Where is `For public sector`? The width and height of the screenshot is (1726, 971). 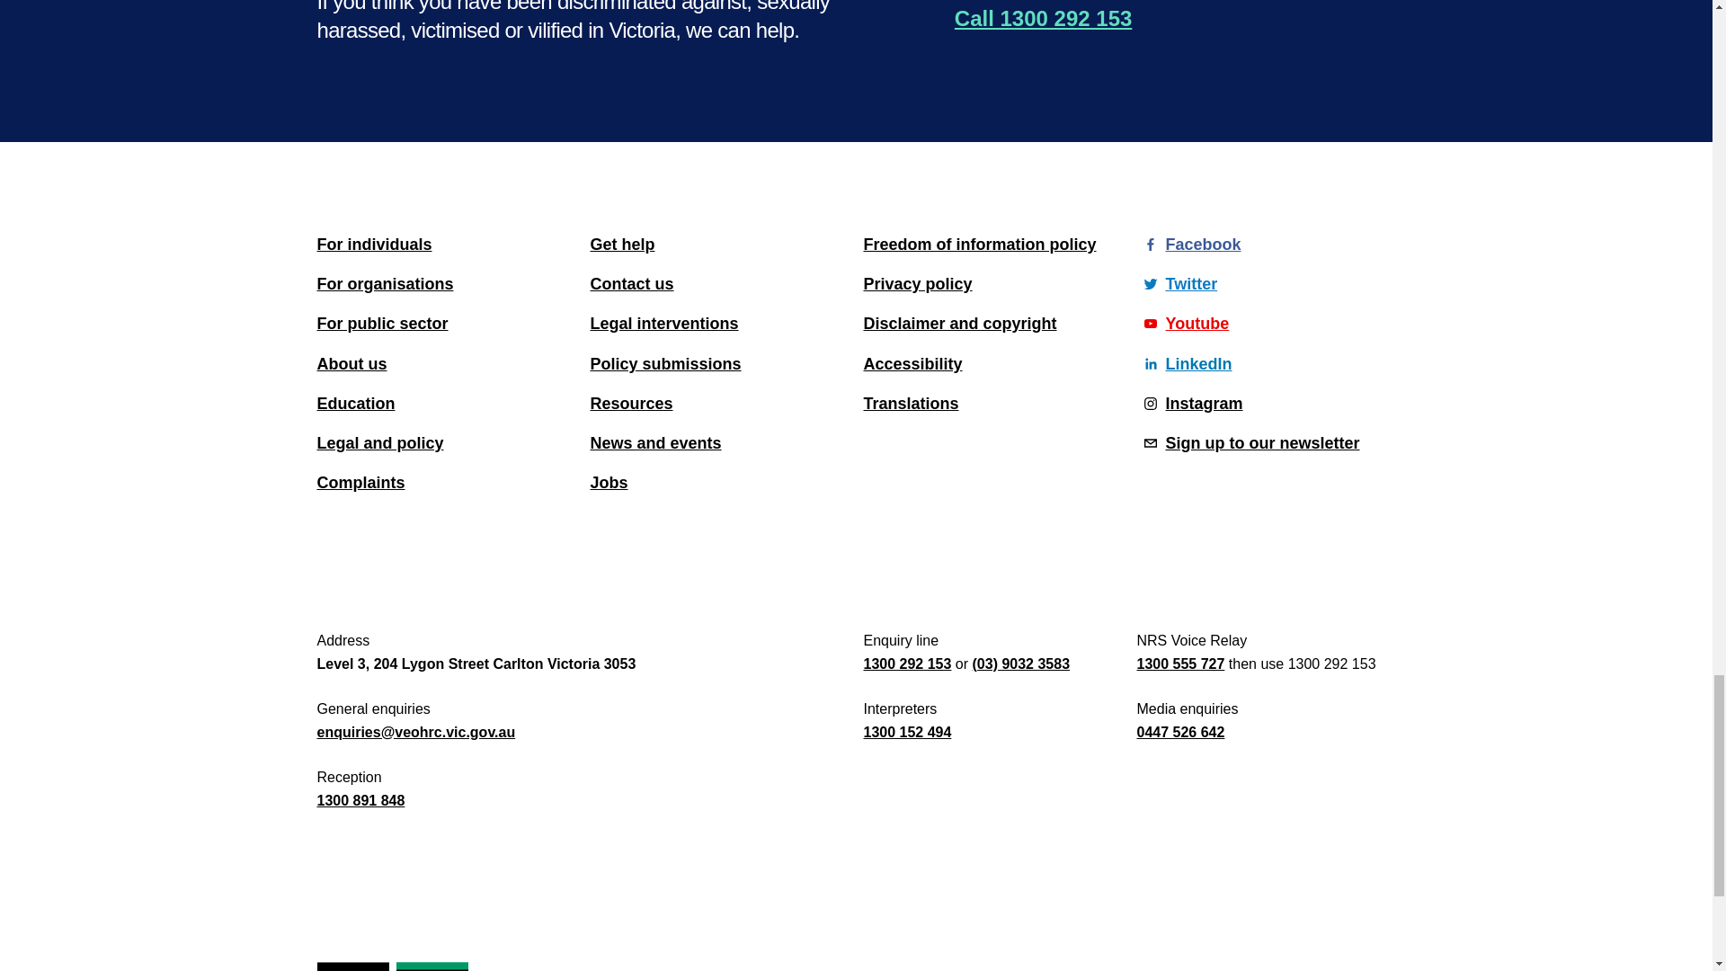
For public sector is located at coordinates (445, 324).